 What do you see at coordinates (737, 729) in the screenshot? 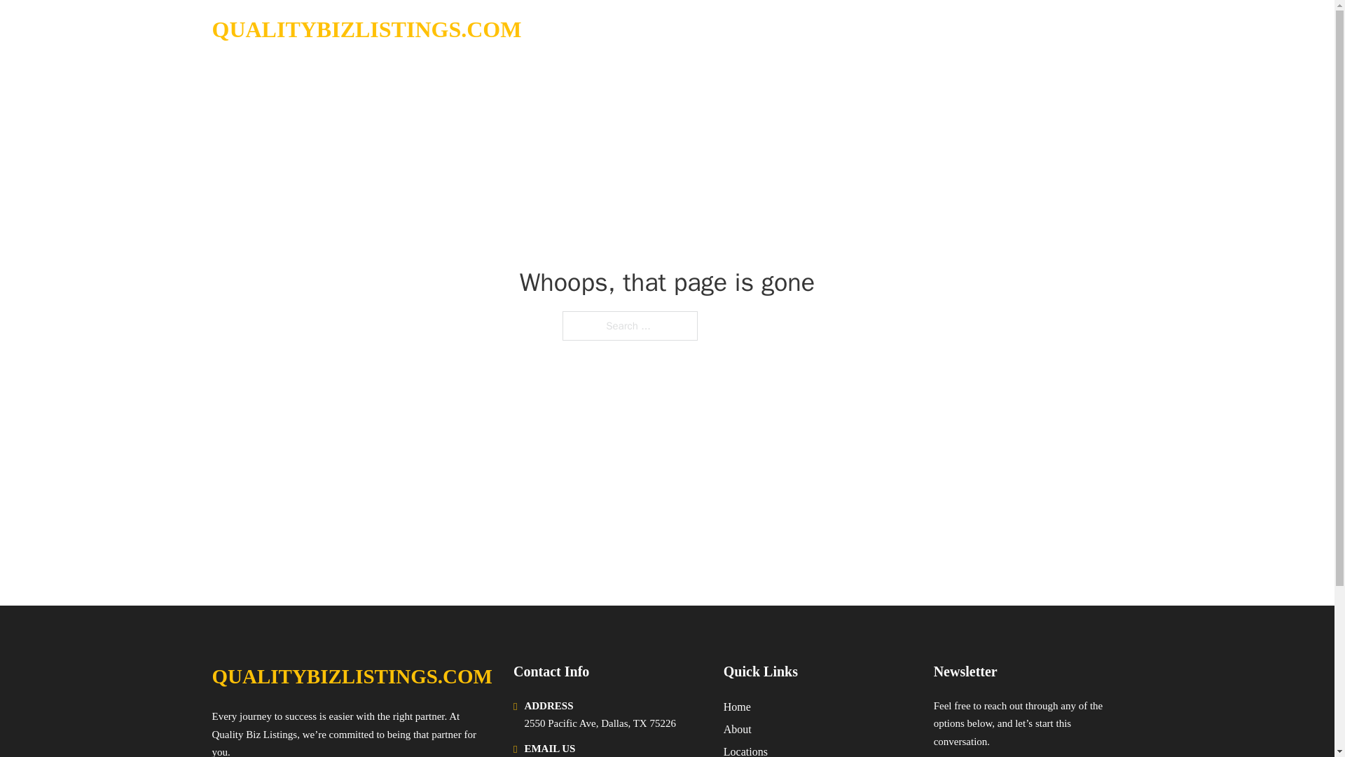
I see `About` at bounding box center [737, 729].